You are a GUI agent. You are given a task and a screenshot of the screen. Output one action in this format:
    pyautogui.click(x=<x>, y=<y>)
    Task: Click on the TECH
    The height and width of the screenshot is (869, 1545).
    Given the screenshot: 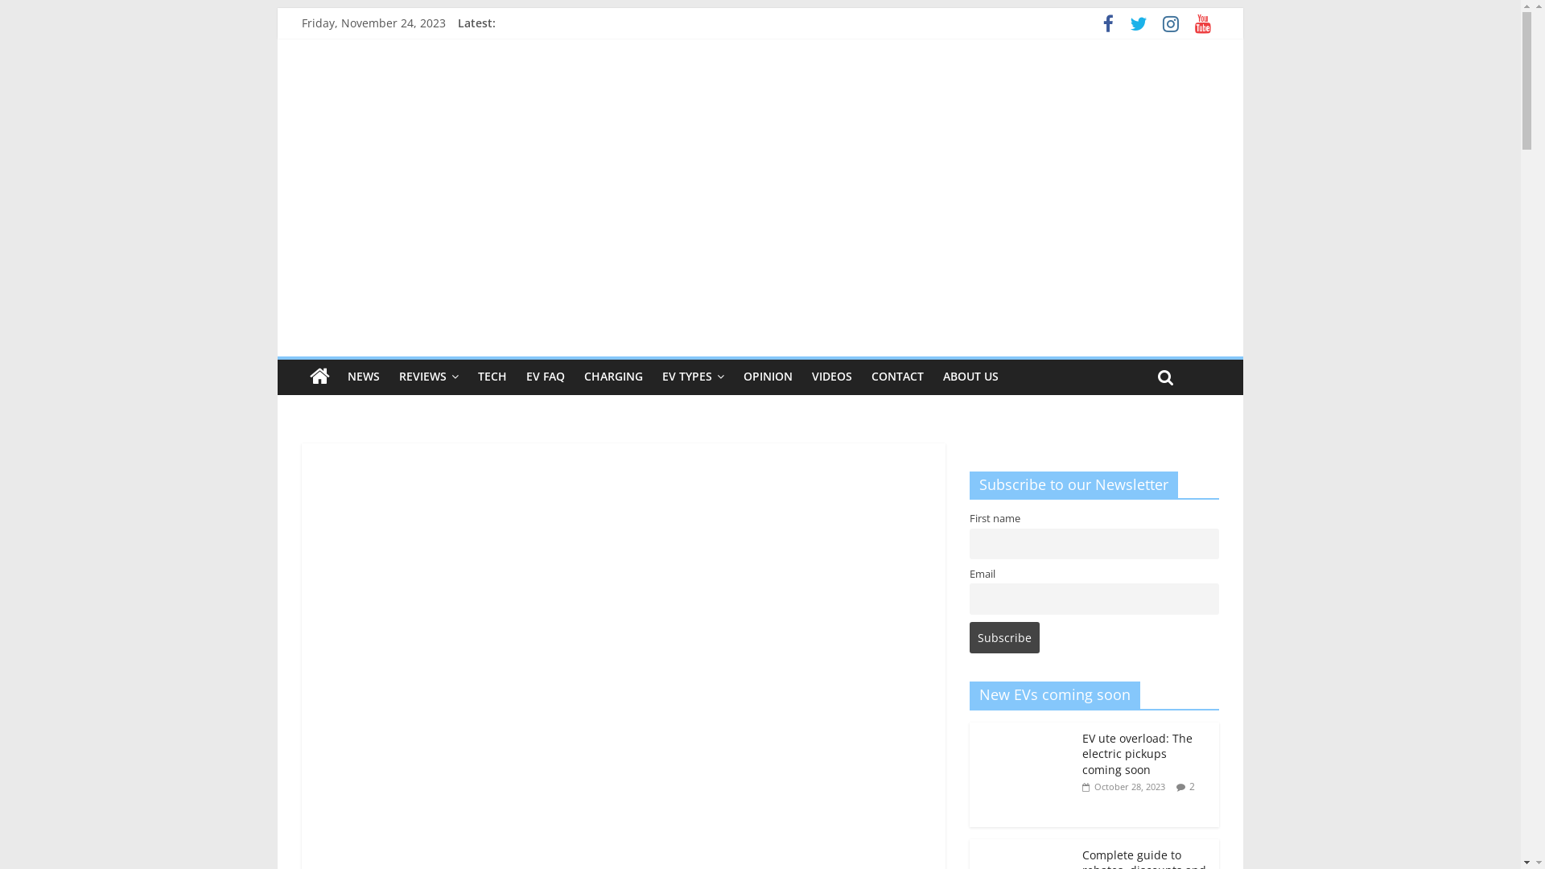 What is the action you would take?
    pyautogui.click(x=492, y=377)
    